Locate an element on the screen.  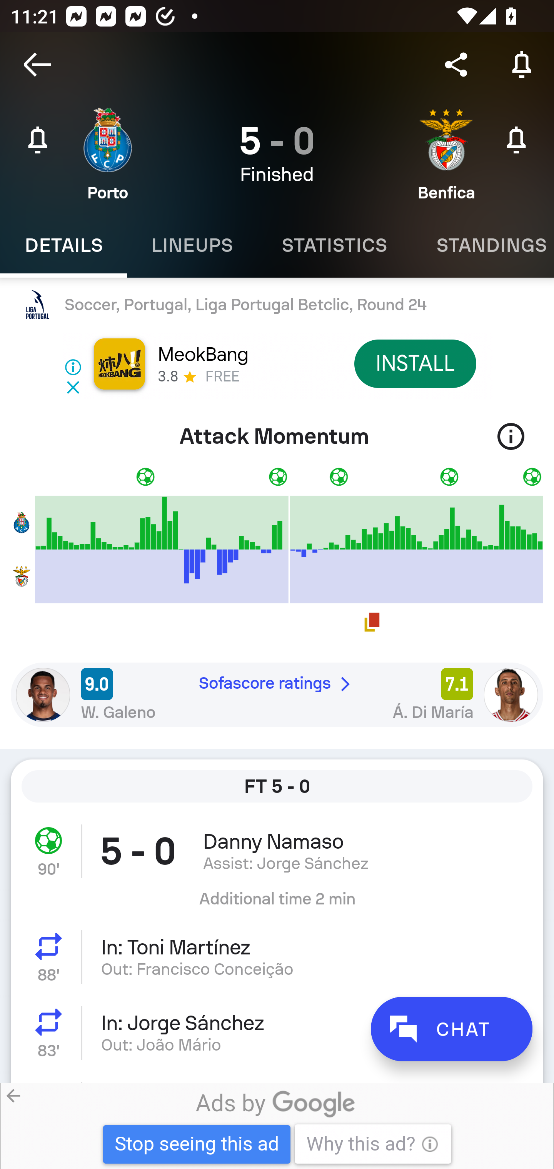
Standings STANDINGS is located at coordinates (482, 245).